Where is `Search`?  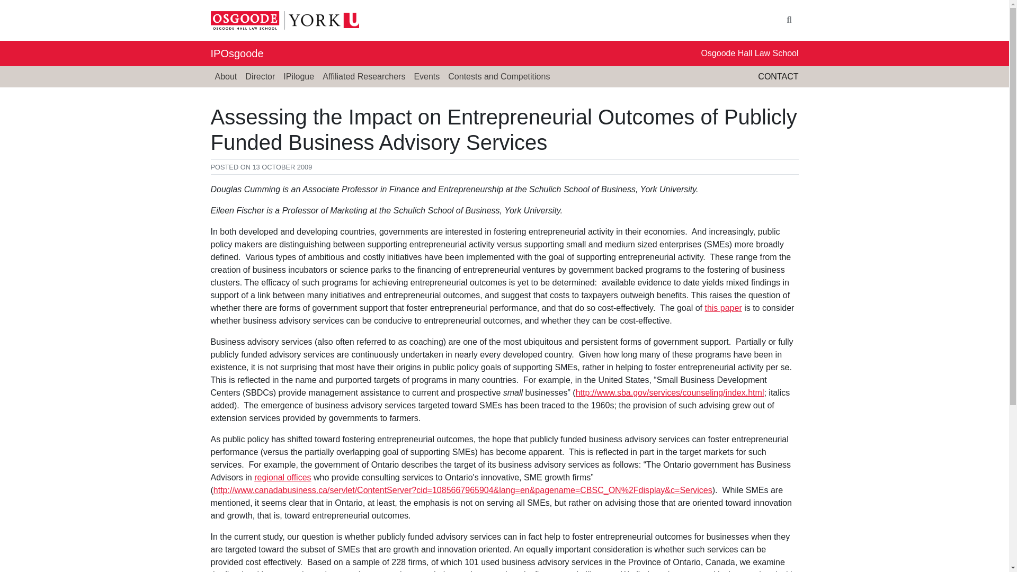
Search is located at coordinates (789, 20).